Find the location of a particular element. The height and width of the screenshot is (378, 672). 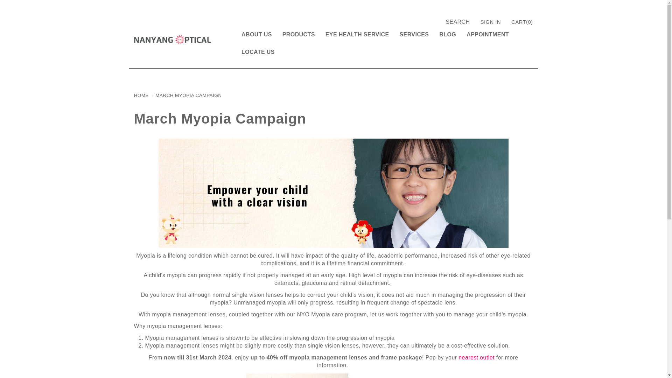

SIGN IN is located at coordinates (493, 22).